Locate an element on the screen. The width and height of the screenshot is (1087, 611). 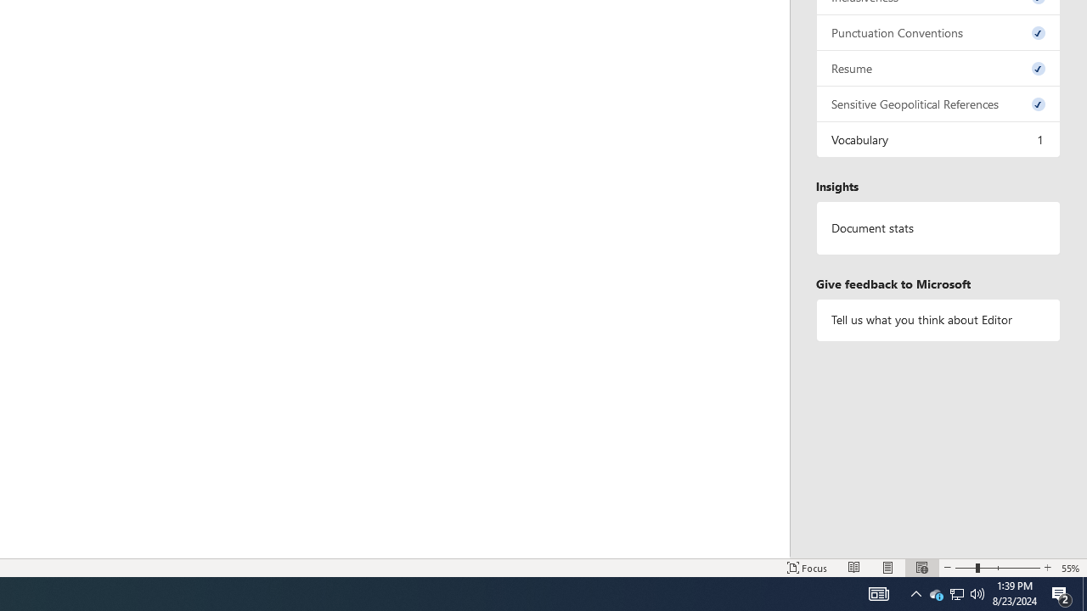
Action Center, 2 new notifications is located at coordinates (956, 594).